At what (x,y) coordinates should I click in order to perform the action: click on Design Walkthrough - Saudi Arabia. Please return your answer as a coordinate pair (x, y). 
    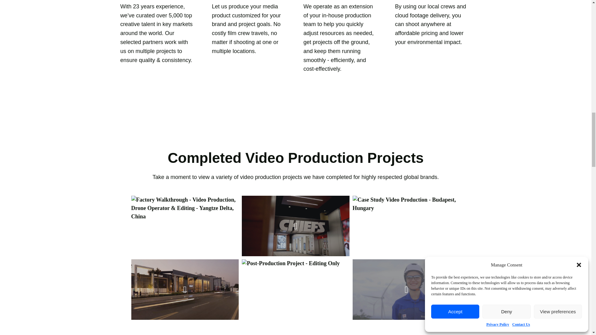
    Looking at the image, I should click on (185, 289).